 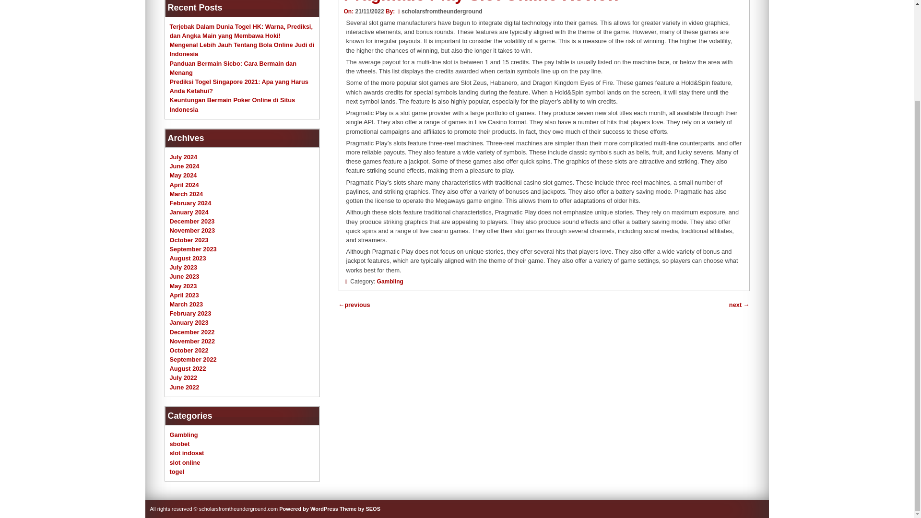 What do you see at coordinates (183, 175) in the screenshot?
I see `May 2024` at bounding box center [183, 175].